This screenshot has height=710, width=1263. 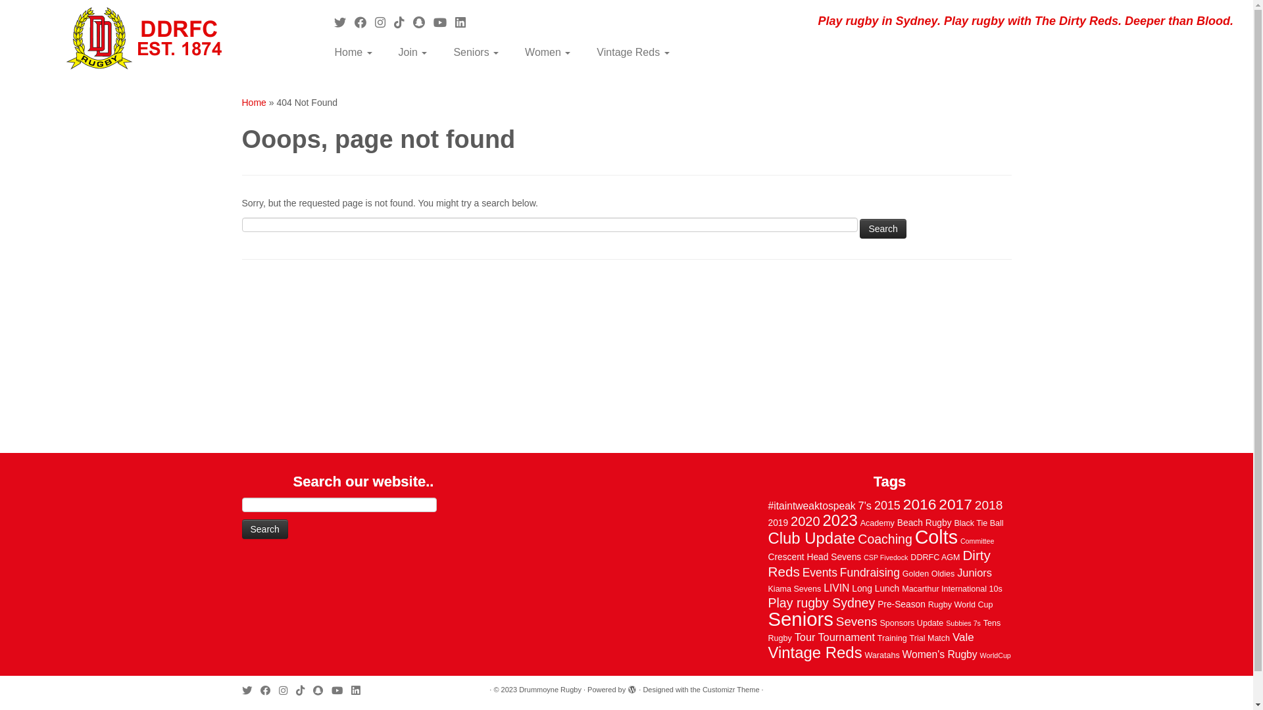 What do you see at coordinates (963, 623) in the screenshot?
I see `Subbies 7s` at bounding box center [963, 623].